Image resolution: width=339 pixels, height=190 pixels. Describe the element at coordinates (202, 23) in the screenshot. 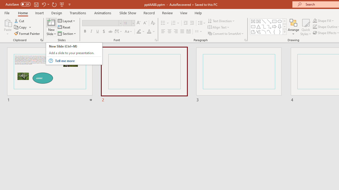

I see `Line Spacing` at that location.